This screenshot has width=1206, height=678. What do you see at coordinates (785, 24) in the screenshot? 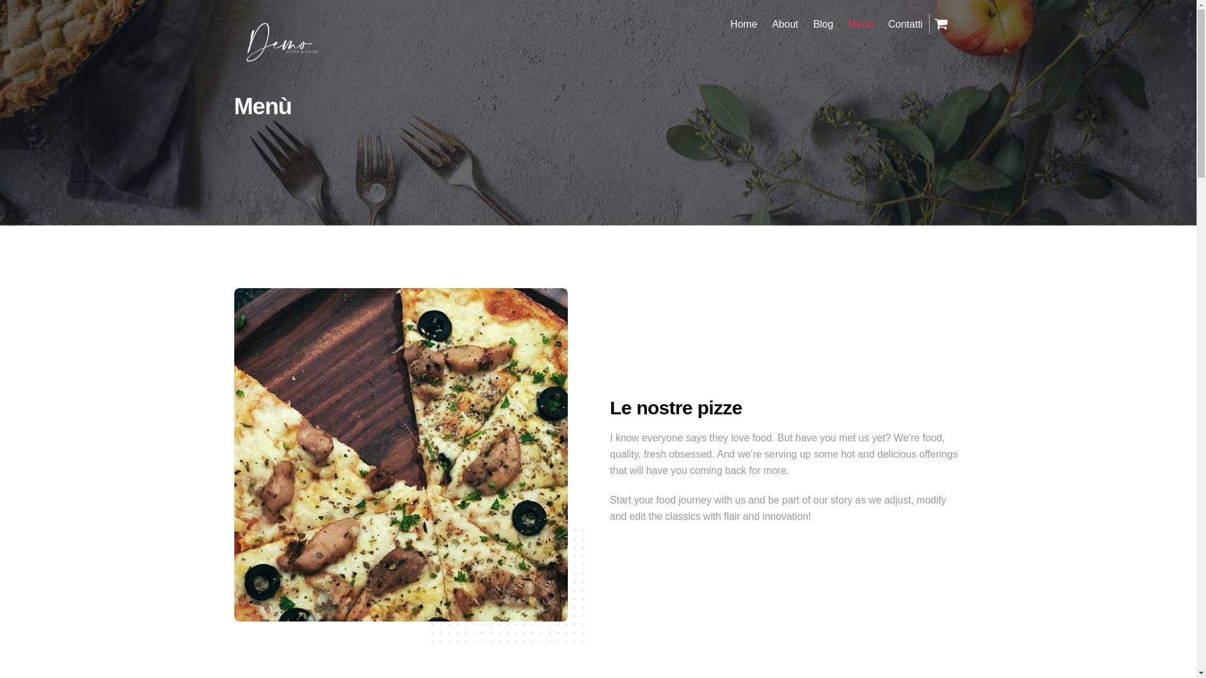
I see `About` at bounding box center [785, 24].